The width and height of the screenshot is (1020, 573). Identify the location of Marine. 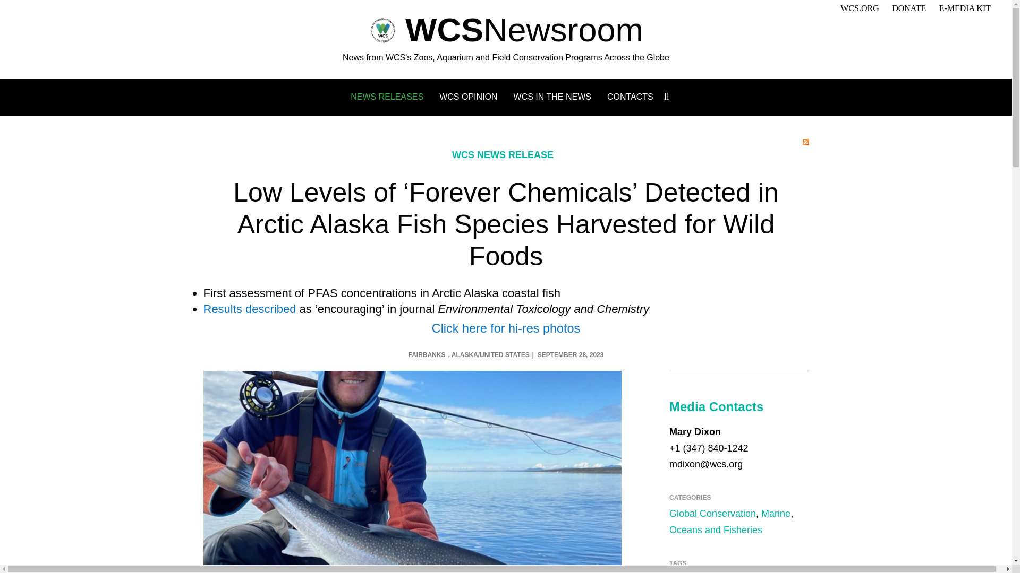
(776, 514).